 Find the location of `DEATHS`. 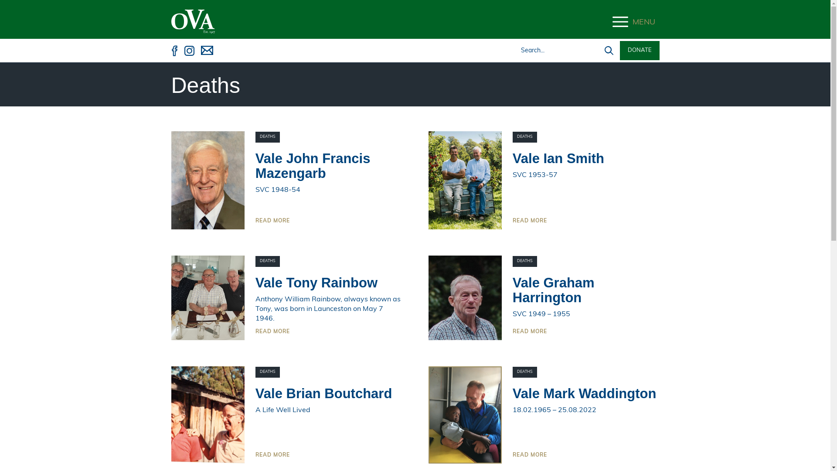

DEATHS is located at coordinates (268, 372).